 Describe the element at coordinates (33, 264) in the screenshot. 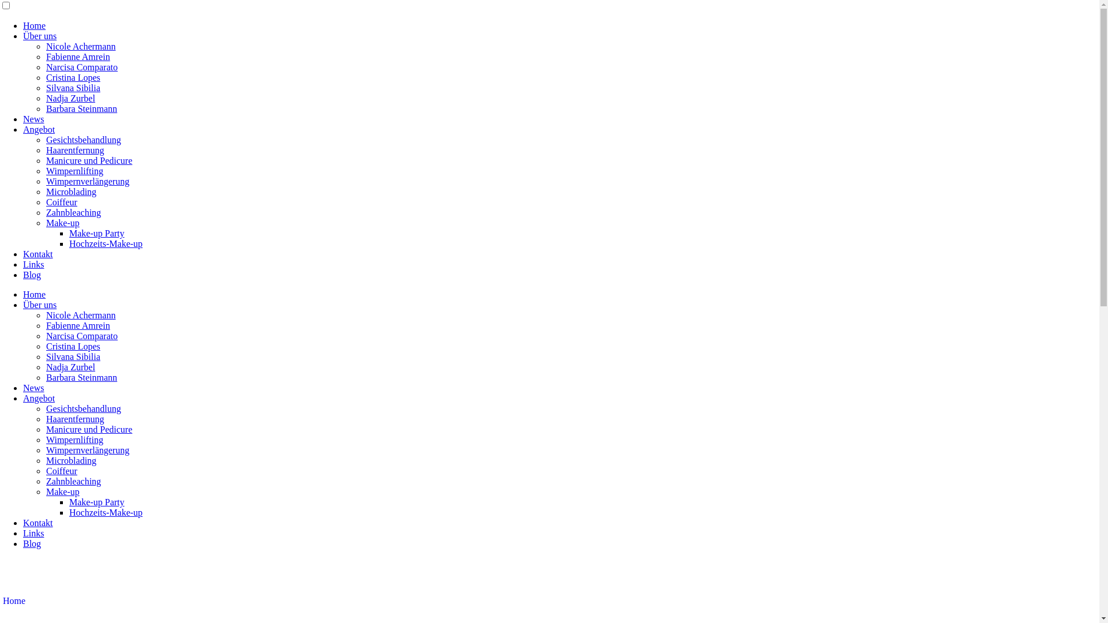

I see `Links` at that location.